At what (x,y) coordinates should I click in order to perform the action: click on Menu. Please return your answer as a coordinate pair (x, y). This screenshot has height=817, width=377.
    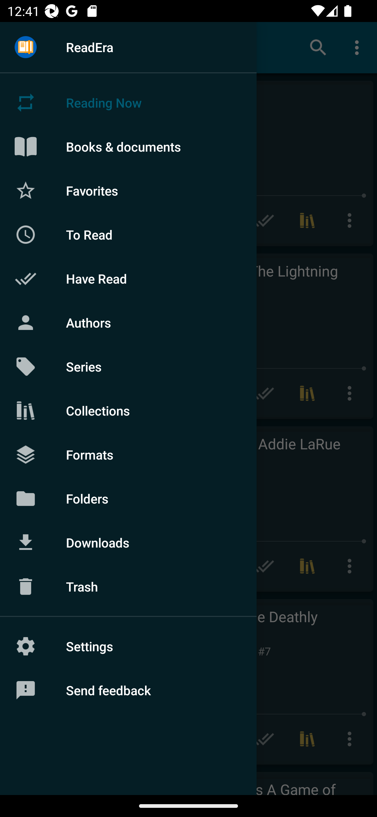
    Looking at the image, I should click on (26, 48).